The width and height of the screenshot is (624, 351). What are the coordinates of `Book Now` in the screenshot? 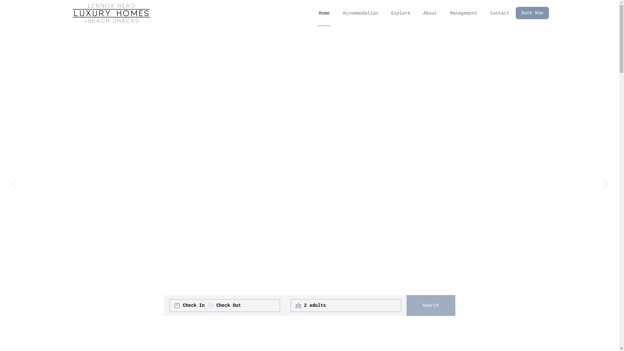 It's located at (530, 13).